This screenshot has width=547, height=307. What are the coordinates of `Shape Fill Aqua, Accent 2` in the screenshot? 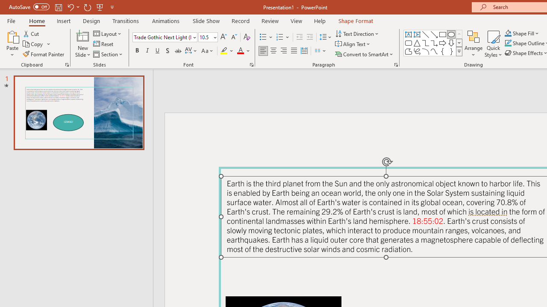 It's located at (508, 33).